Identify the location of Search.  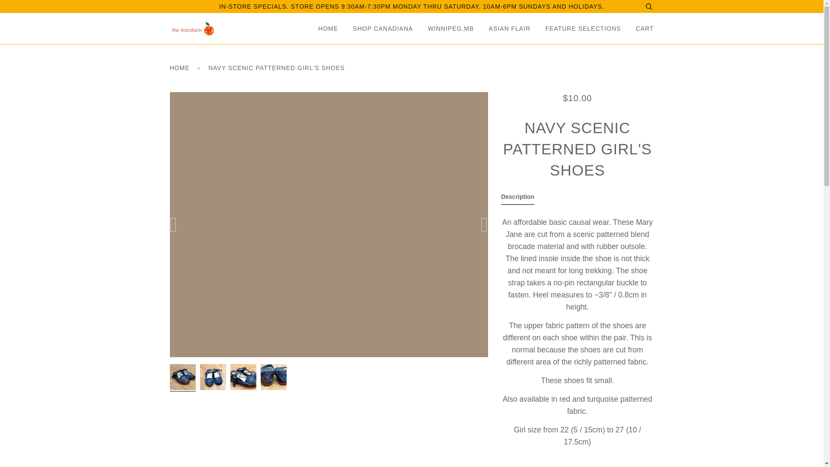
(648, 6).